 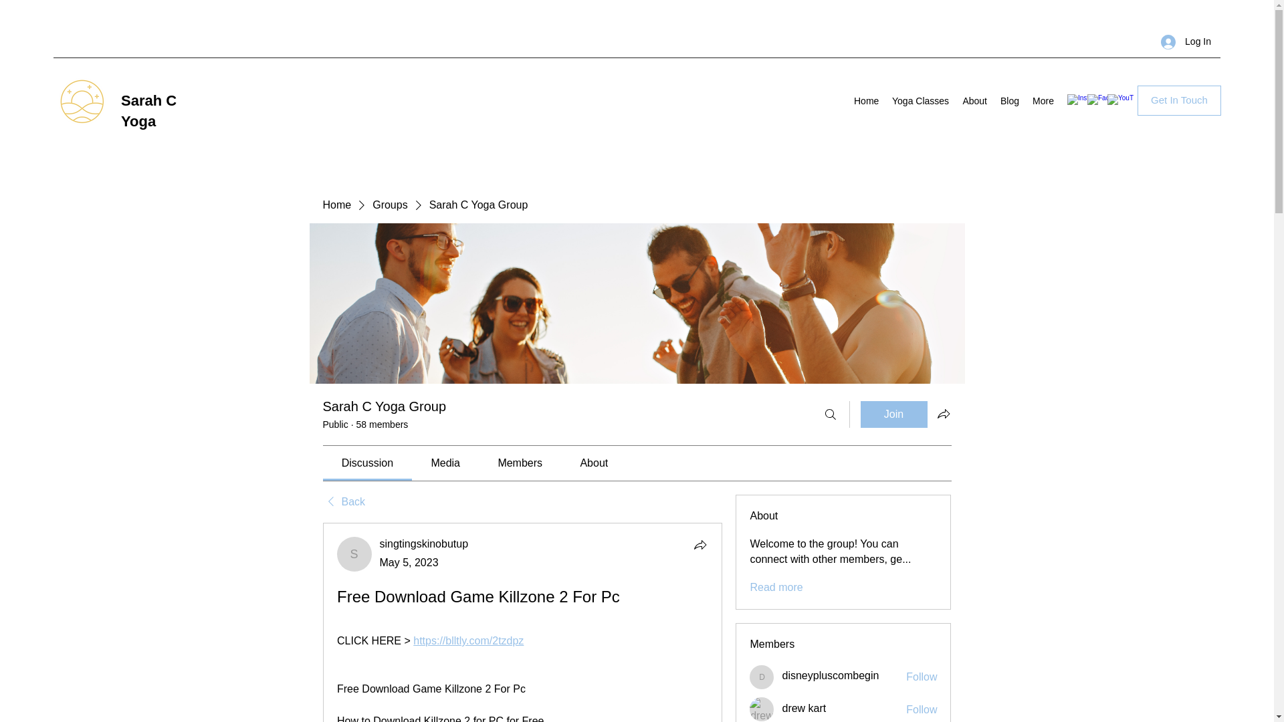 I want to click on May 5, 2023, so click(x=409, y=562).